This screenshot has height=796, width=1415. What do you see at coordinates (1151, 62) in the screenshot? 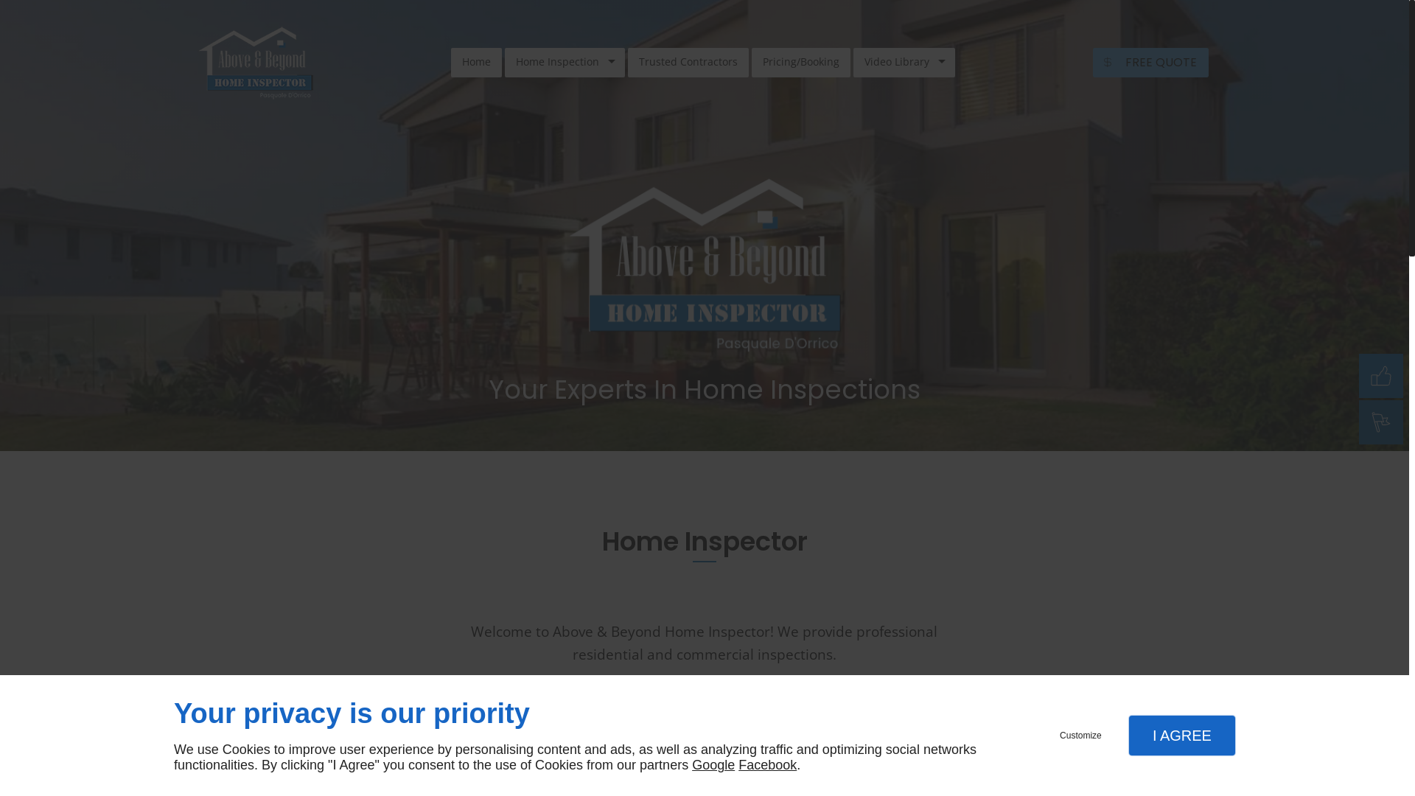
I see `FREE QUOTE` at bounding box center [1151, 62].